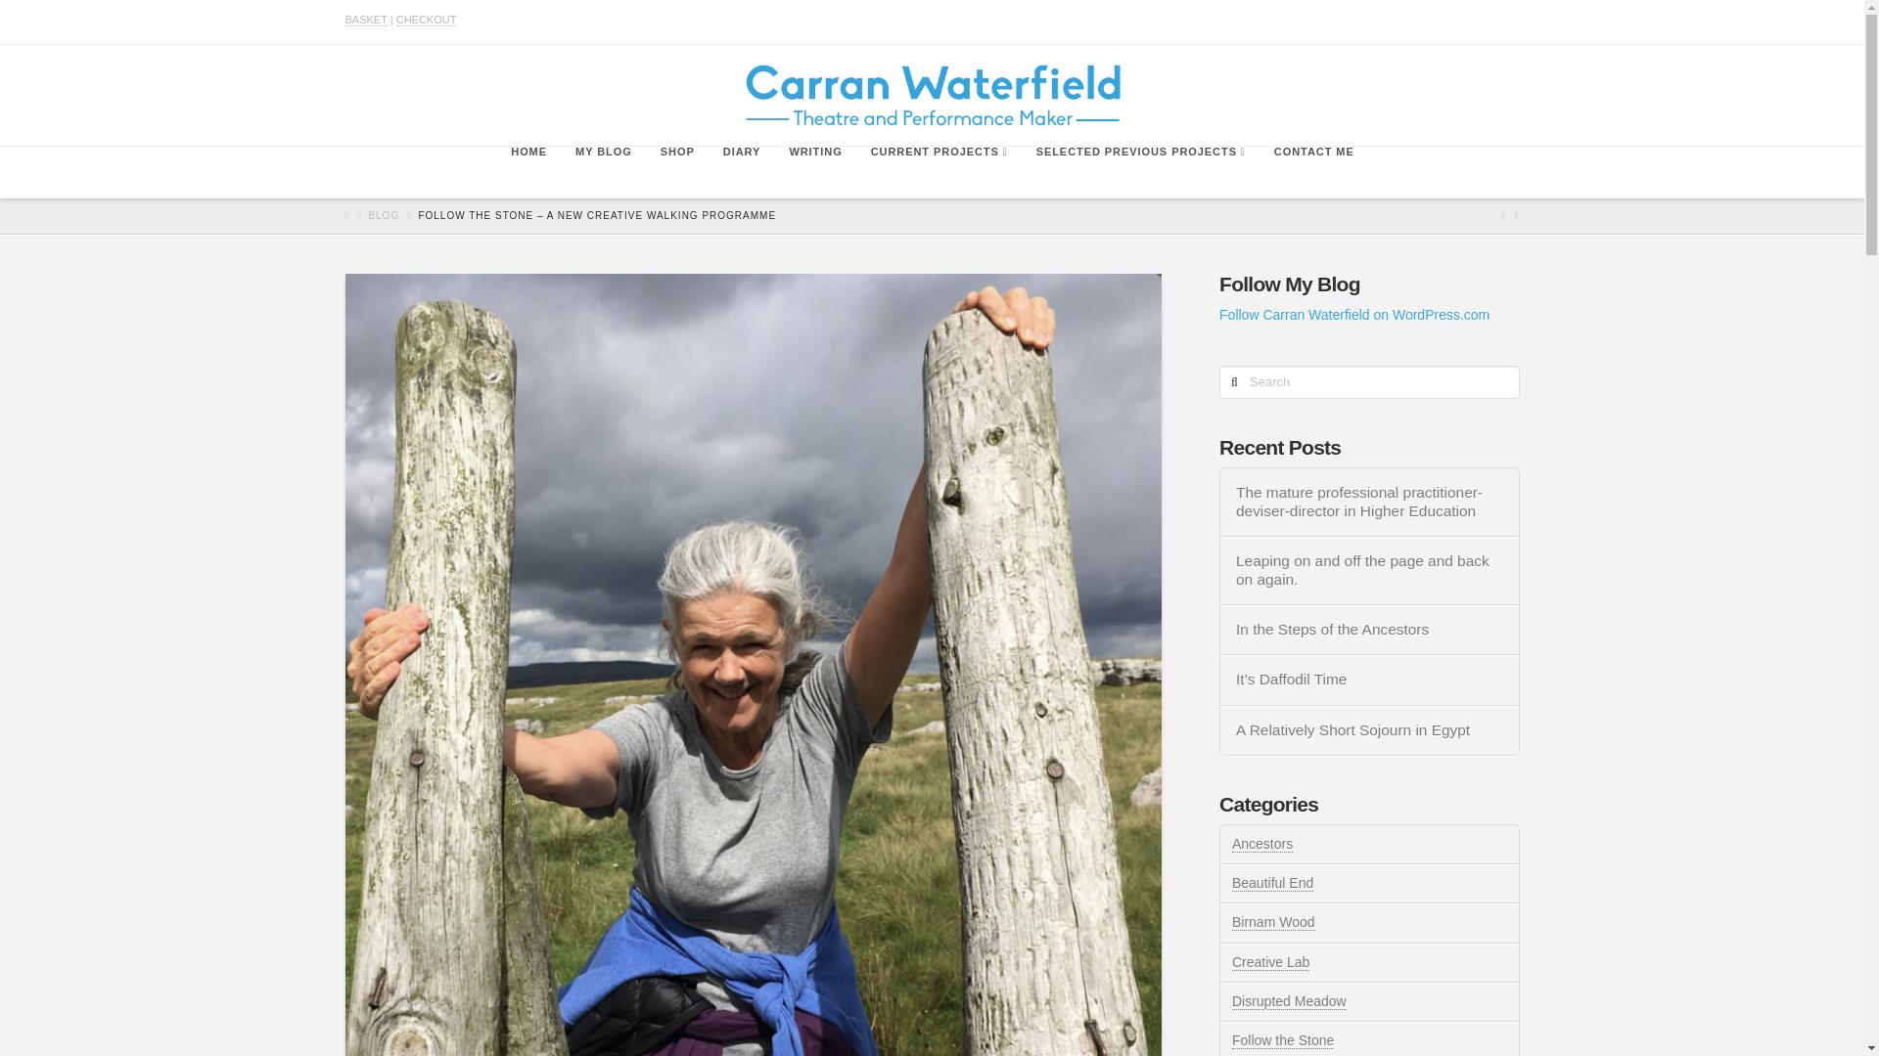  What do you see at coordinates (932, 94) in the screenshot?
I see `Theatre and Performance Maker, Author` at bounding box center [932, 94].